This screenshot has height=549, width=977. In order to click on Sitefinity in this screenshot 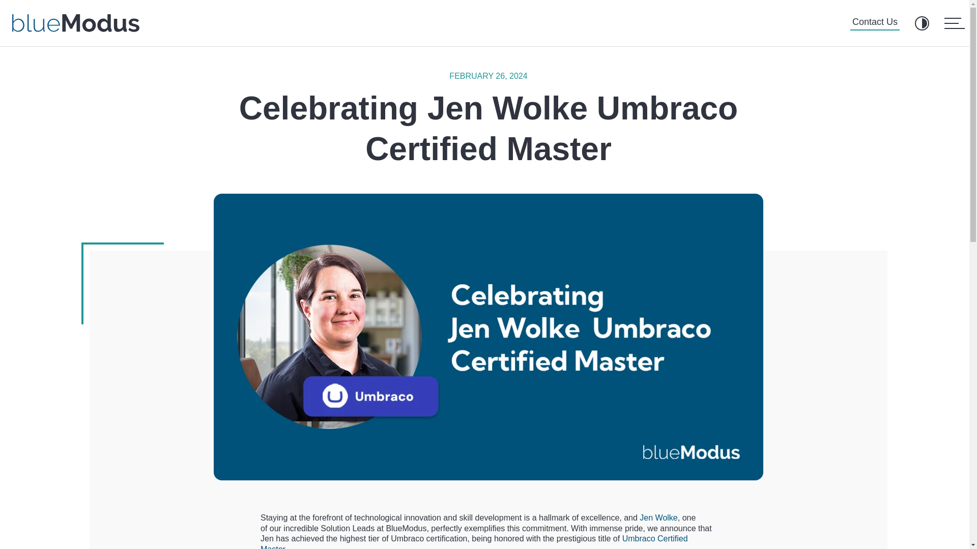, I will do `click(680, 404)`.